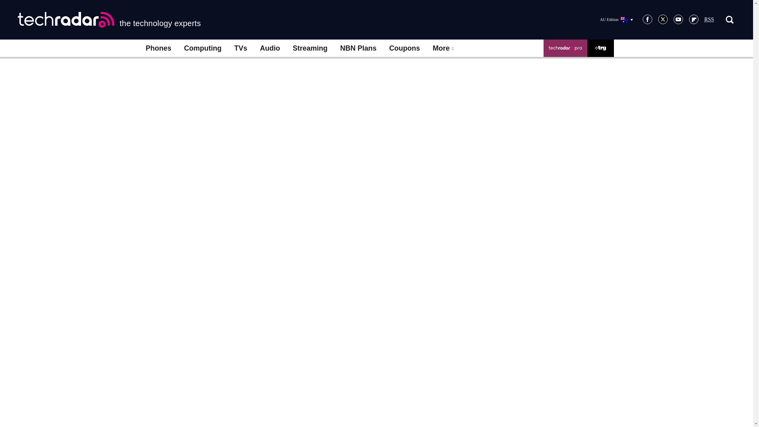 This screenshot has width=759, height=427. Describe the element at coordinates (109, 20) in the screenshot. I see `the technology experts` at that location.